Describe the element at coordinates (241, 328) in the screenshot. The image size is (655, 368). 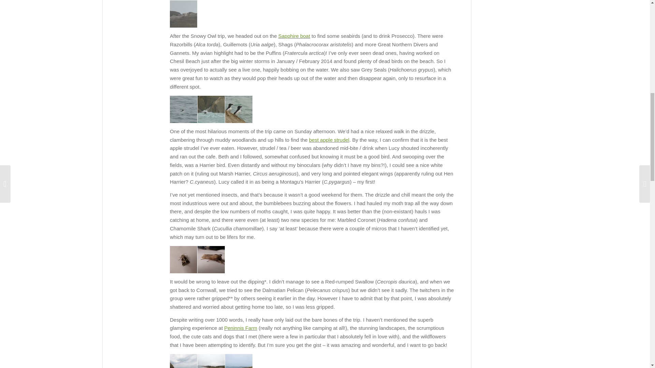
I see `Peninnis Farm` at that location.